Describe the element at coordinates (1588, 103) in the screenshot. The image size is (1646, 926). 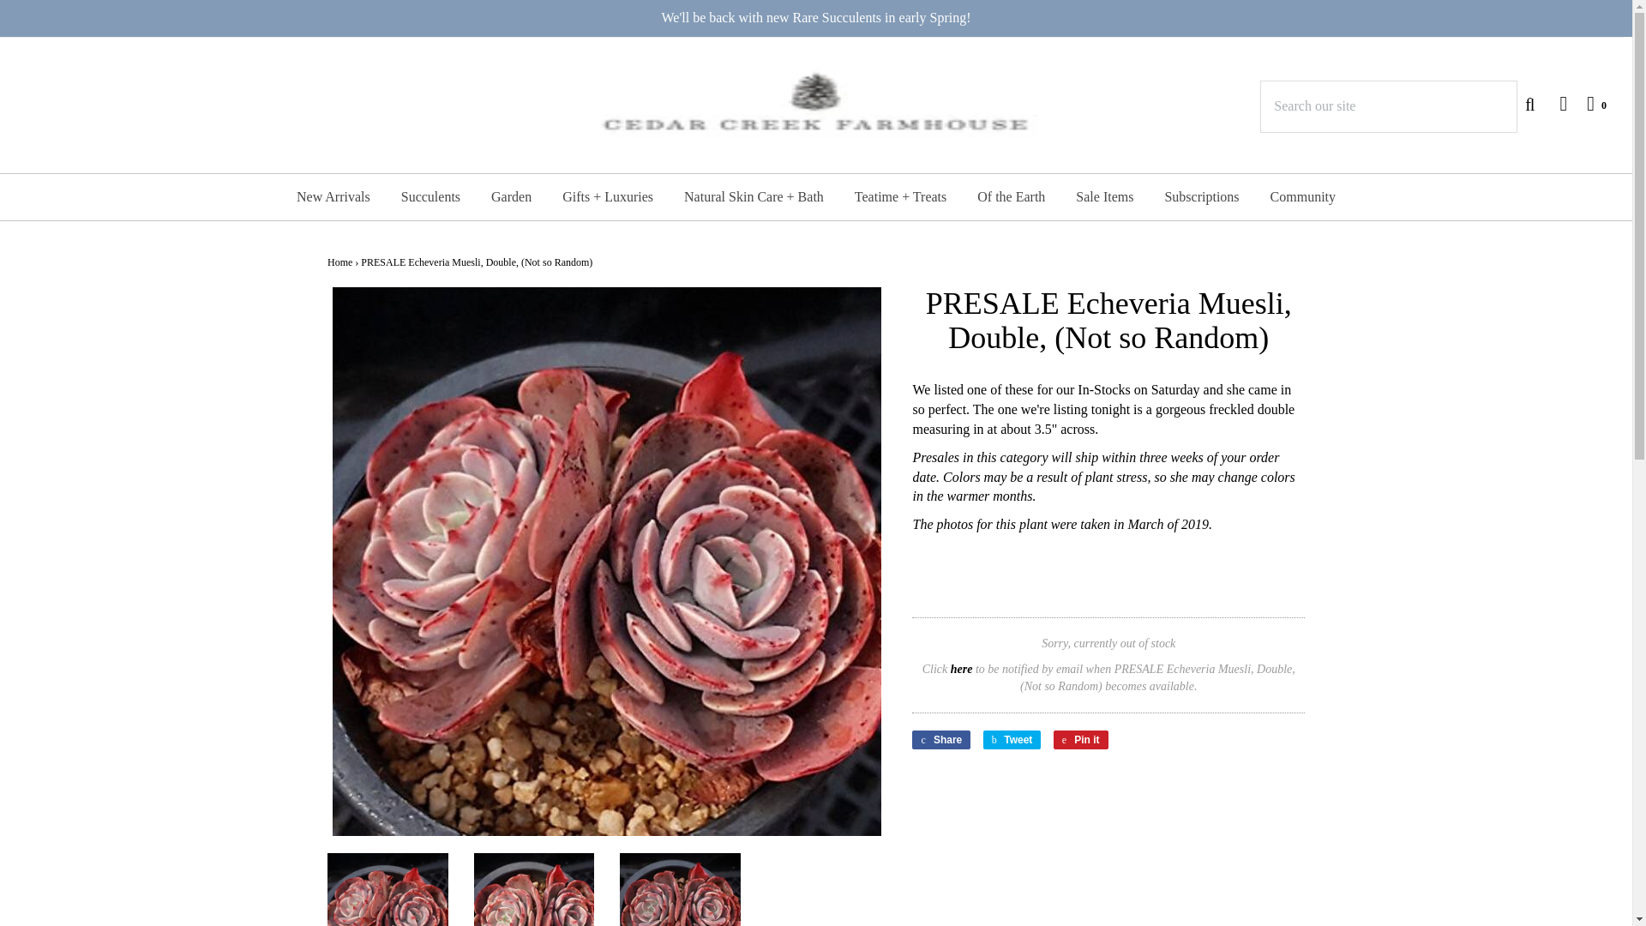
I see `Your Cart` at that location.